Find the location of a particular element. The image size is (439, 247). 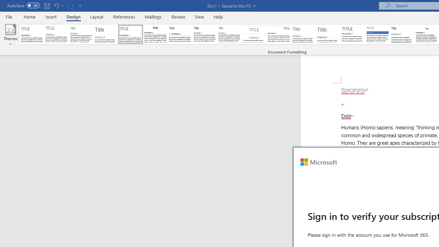

Basic (Elegant) is located at coordinates (56, 34).